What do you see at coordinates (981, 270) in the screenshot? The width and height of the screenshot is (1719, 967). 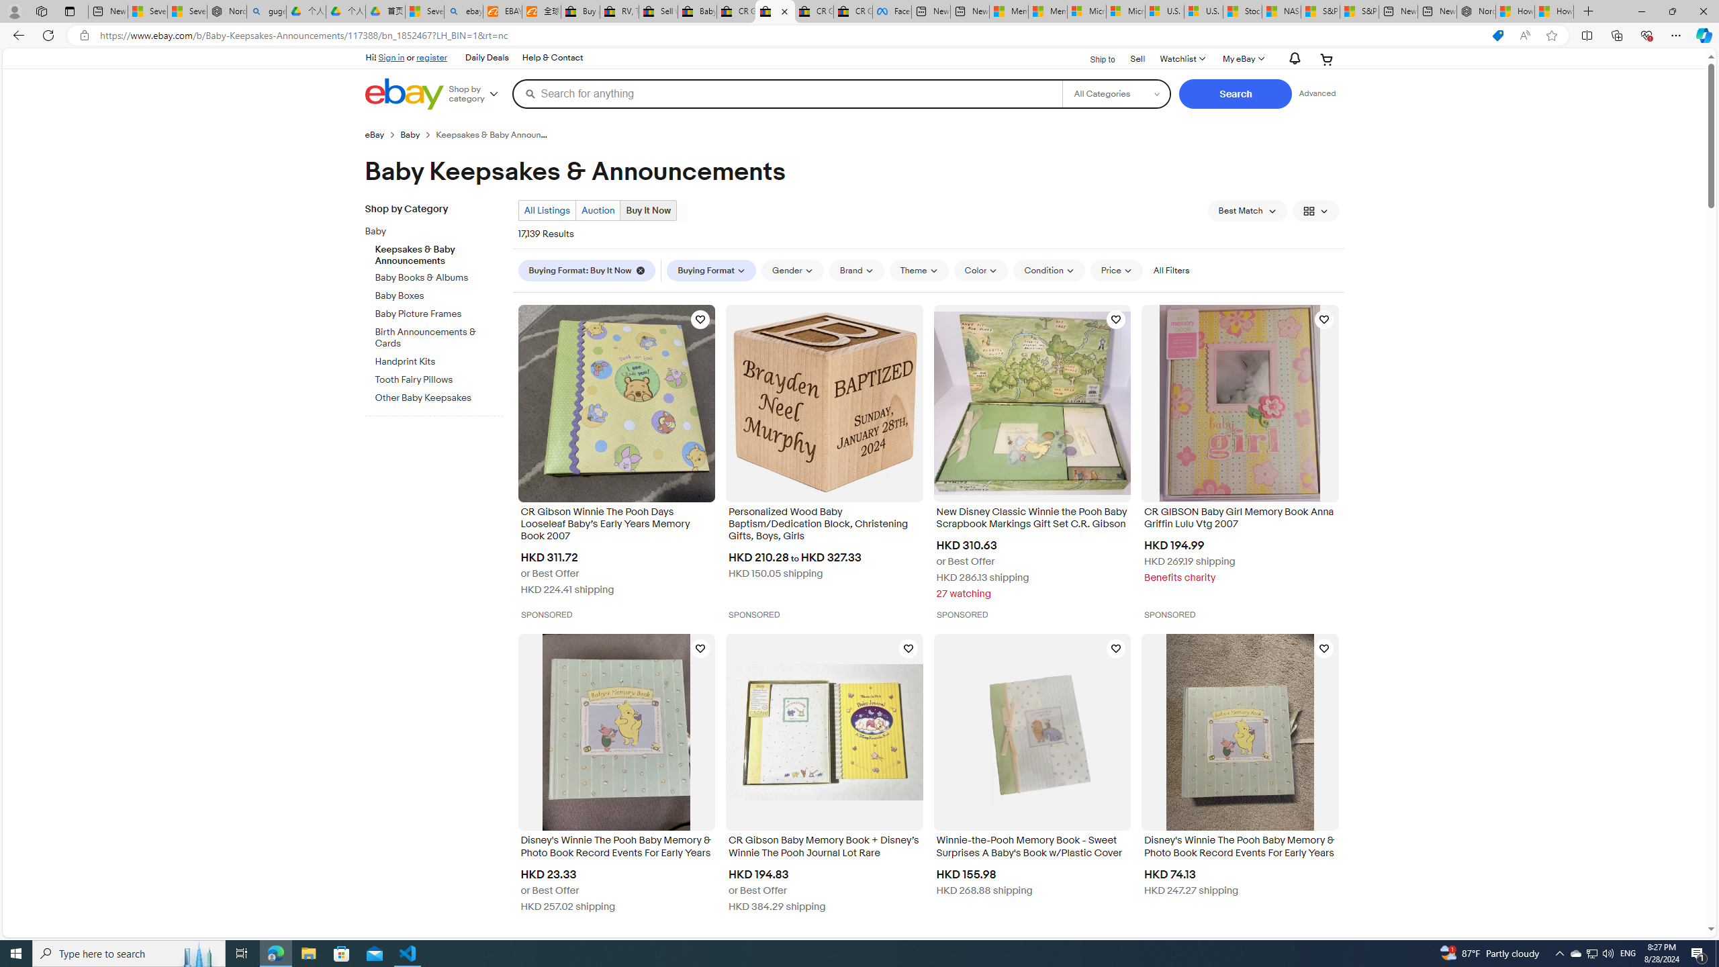 I see `Color` at bounding box center [981, 270].